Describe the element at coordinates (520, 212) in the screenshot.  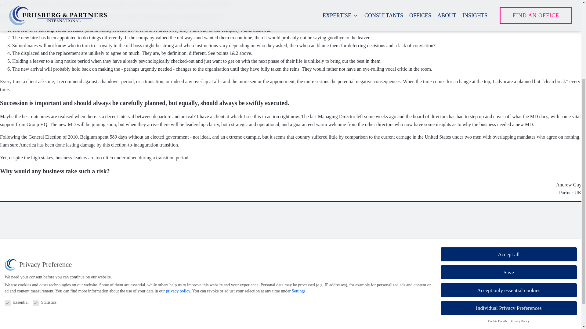
I see `Privacy Policy` at that location.